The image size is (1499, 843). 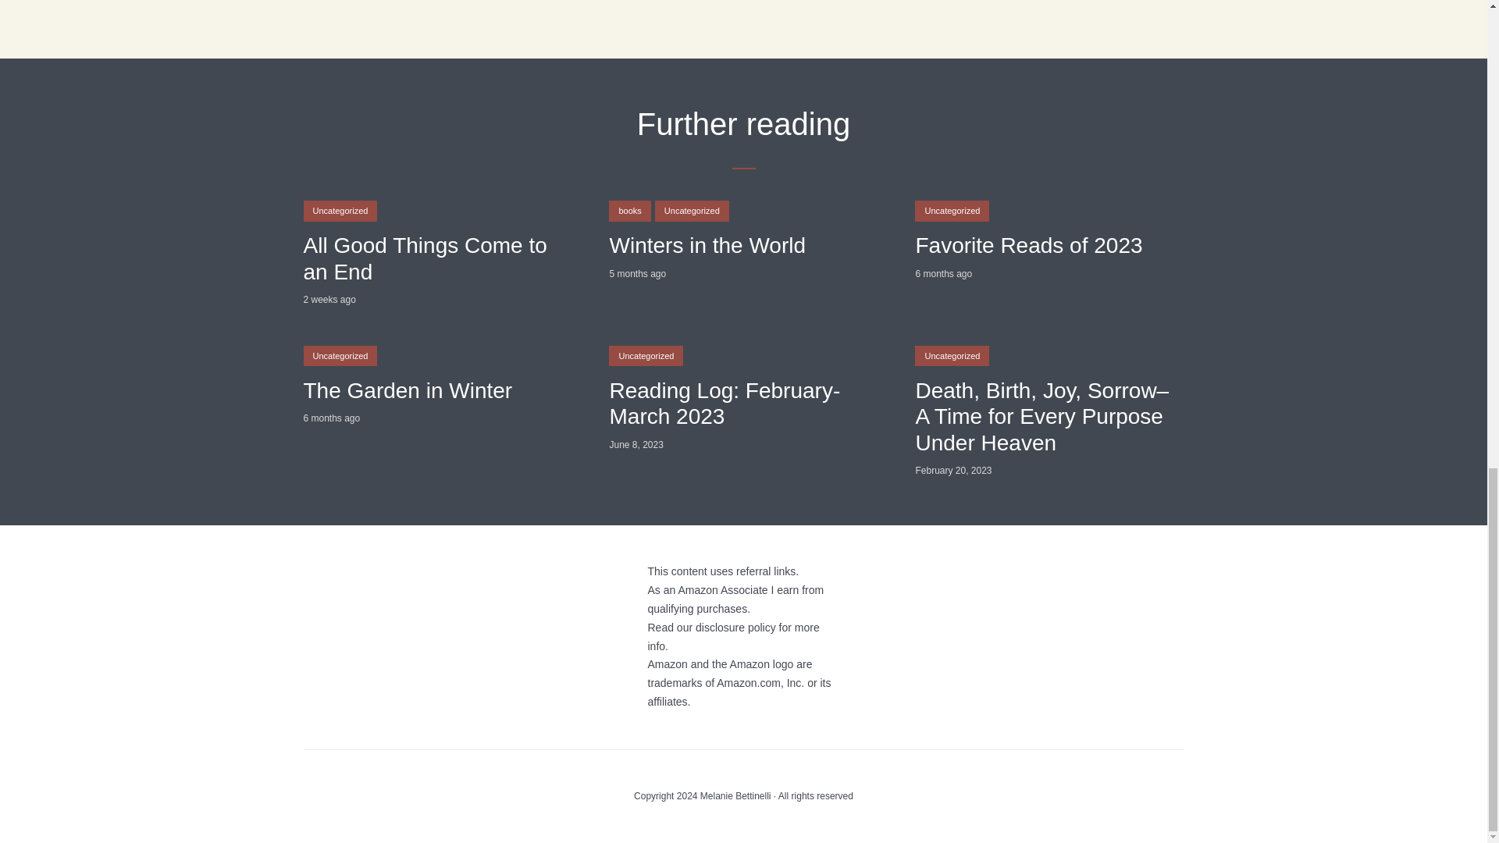 What do you see at coordinates (646, 355) in the screenshot?
I see `Uncategorized` at bounding box center [646, 355].